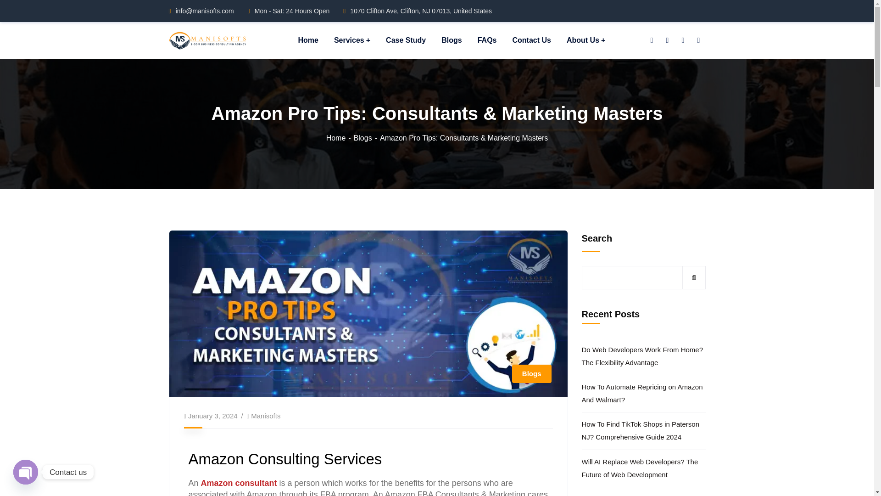  I want to click on Contact Us, so click(531, 40).